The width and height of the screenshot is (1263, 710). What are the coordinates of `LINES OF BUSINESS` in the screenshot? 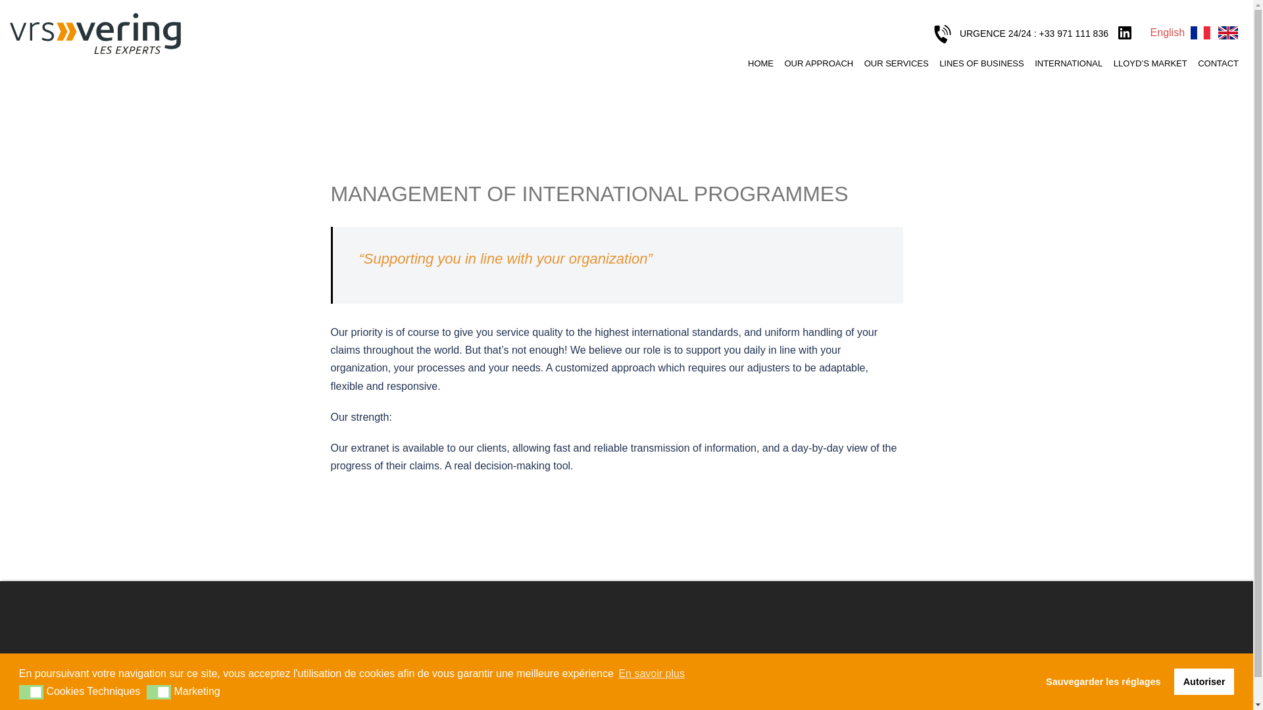 It's located at (981, 63).